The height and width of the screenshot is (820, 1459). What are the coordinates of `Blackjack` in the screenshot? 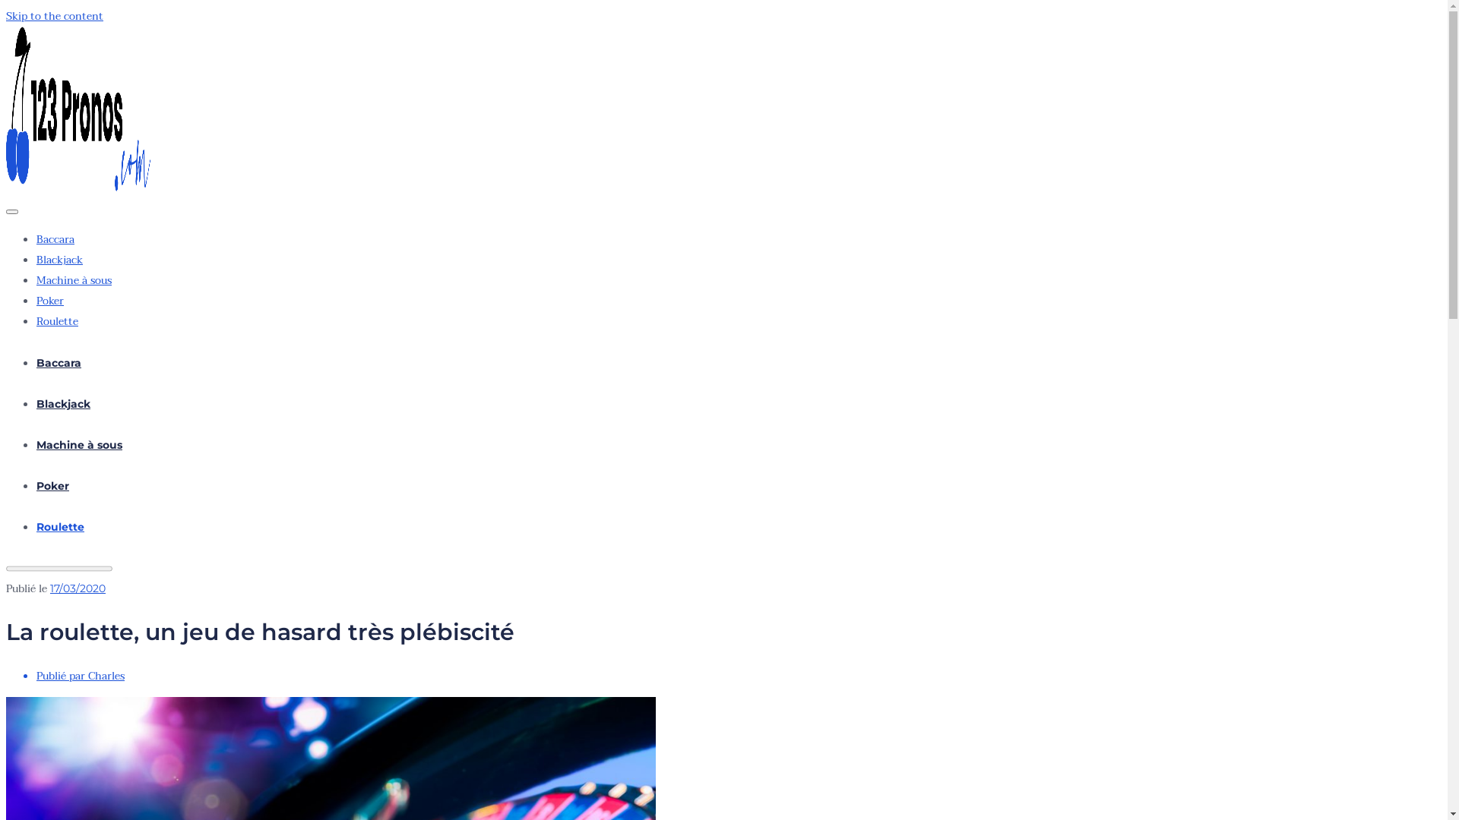 It's located at (59, 260).